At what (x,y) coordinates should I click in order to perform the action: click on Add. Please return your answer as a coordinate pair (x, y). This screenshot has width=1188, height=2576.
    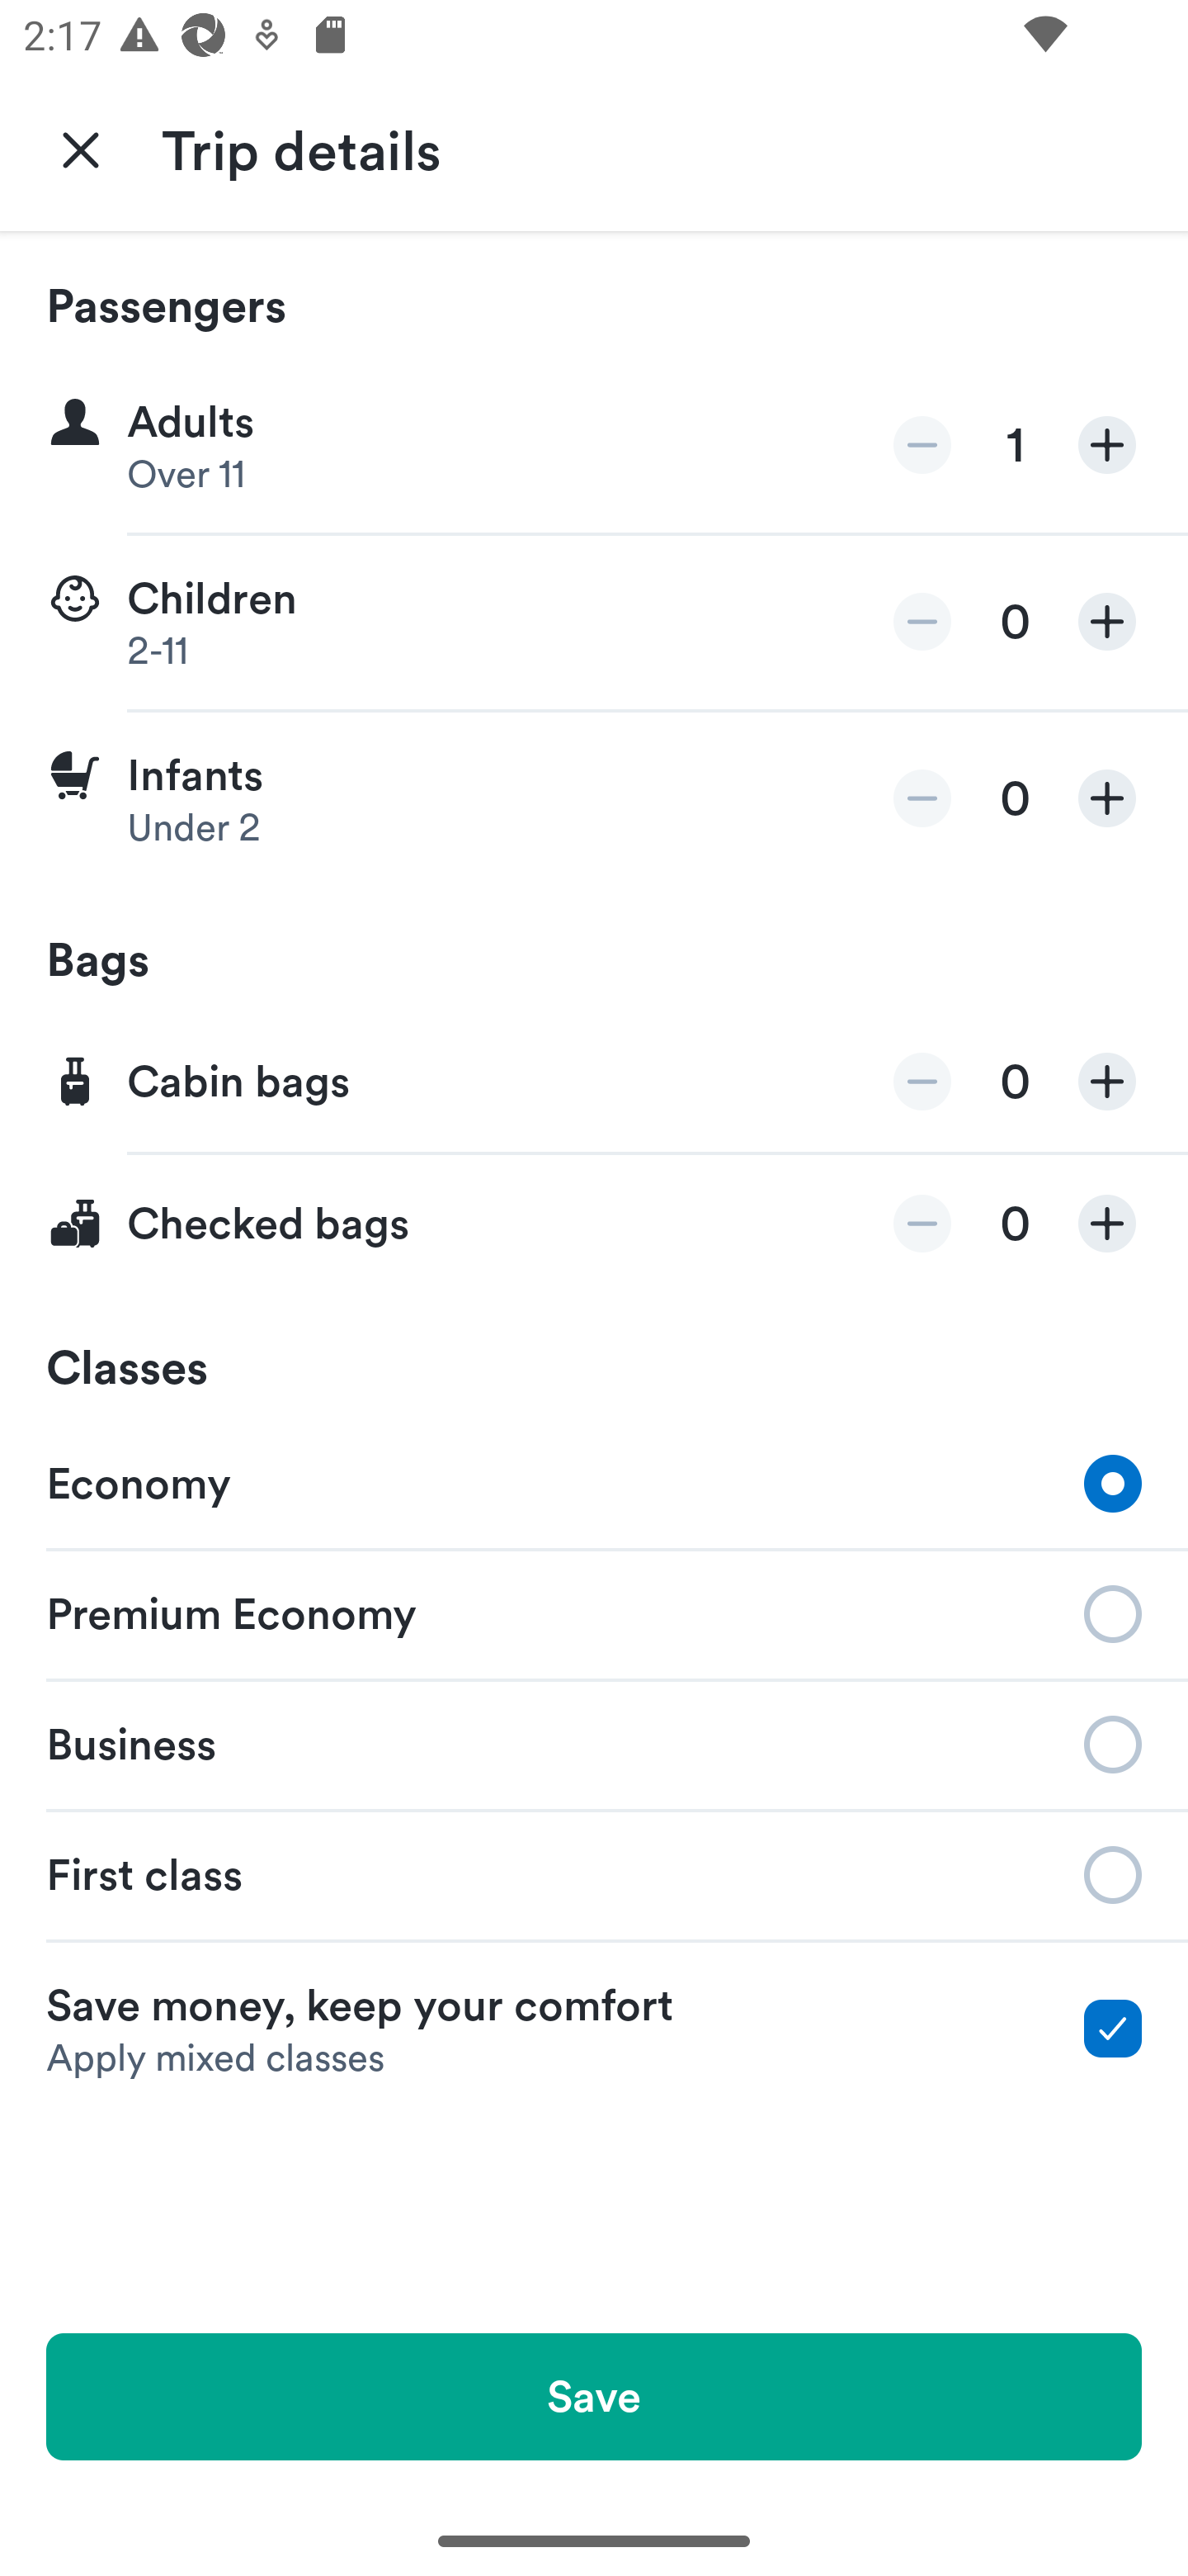
    Looking at the image, I should click on (1107, 446).